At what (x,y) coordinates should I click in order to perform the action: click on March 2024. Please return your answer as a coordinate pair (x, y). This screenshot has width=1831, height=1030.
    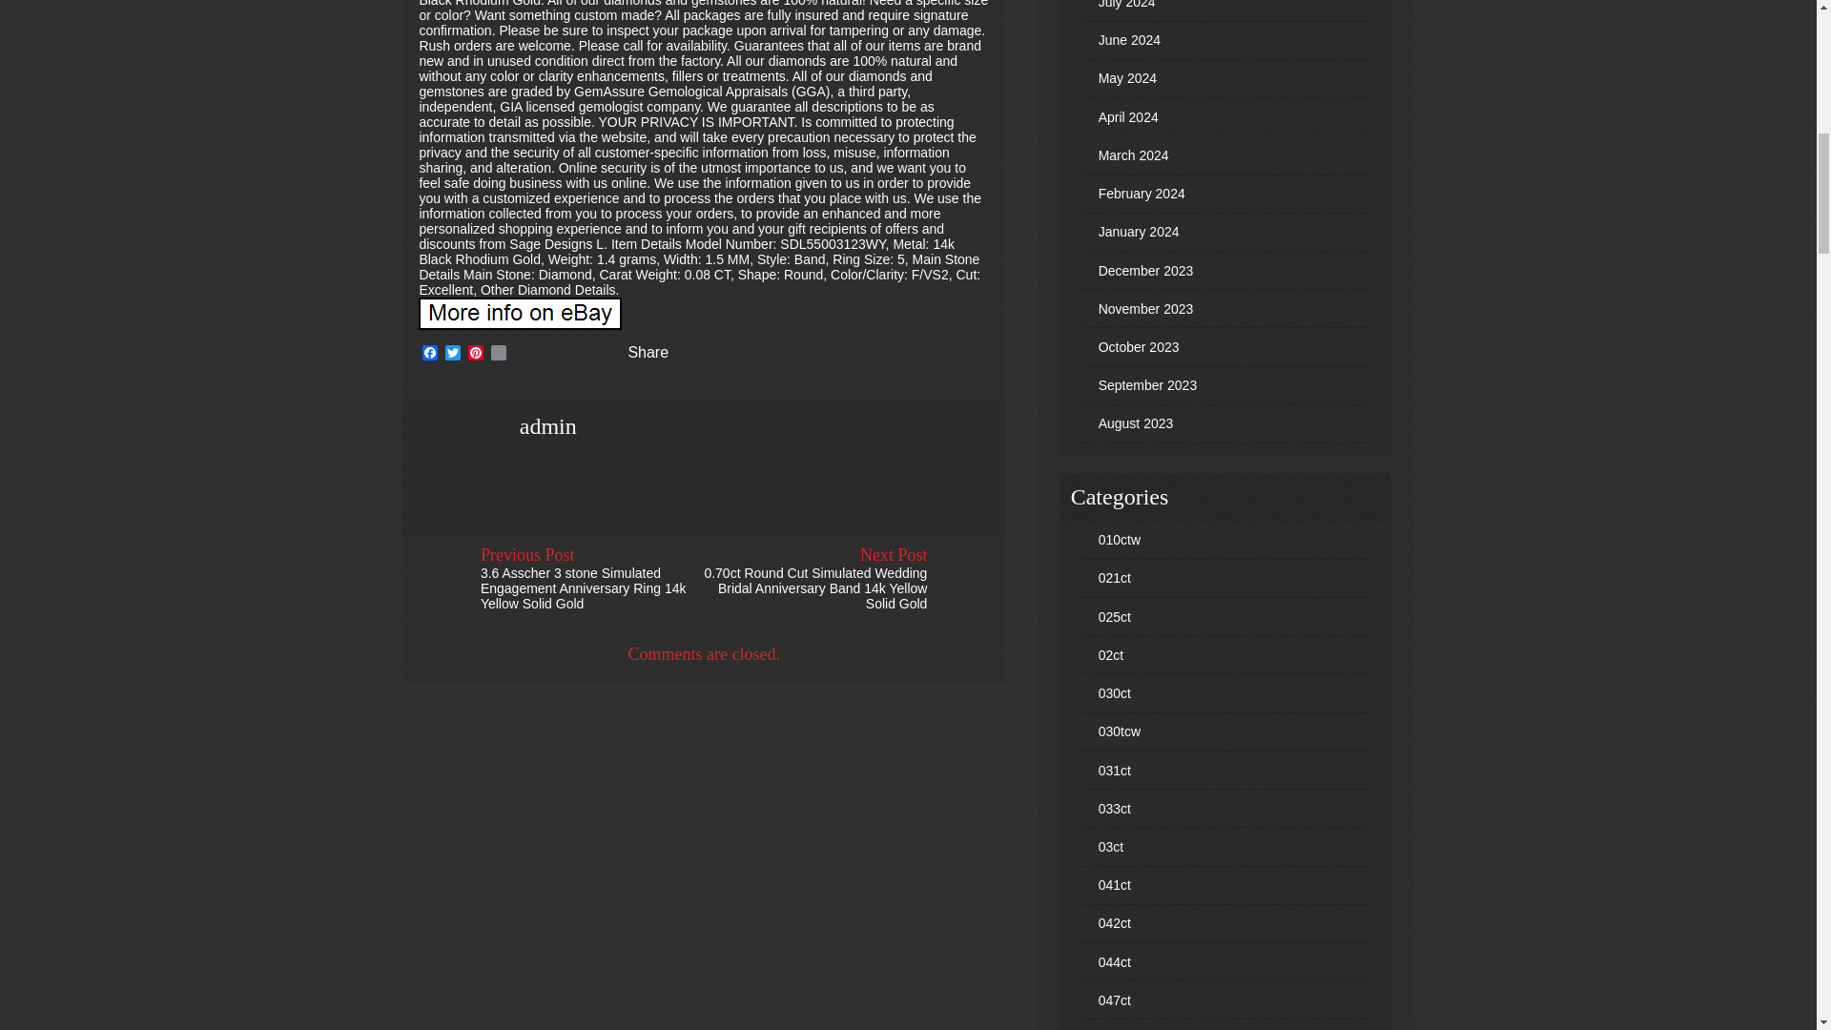
    Looking at the image, I should click on (1134, 154).